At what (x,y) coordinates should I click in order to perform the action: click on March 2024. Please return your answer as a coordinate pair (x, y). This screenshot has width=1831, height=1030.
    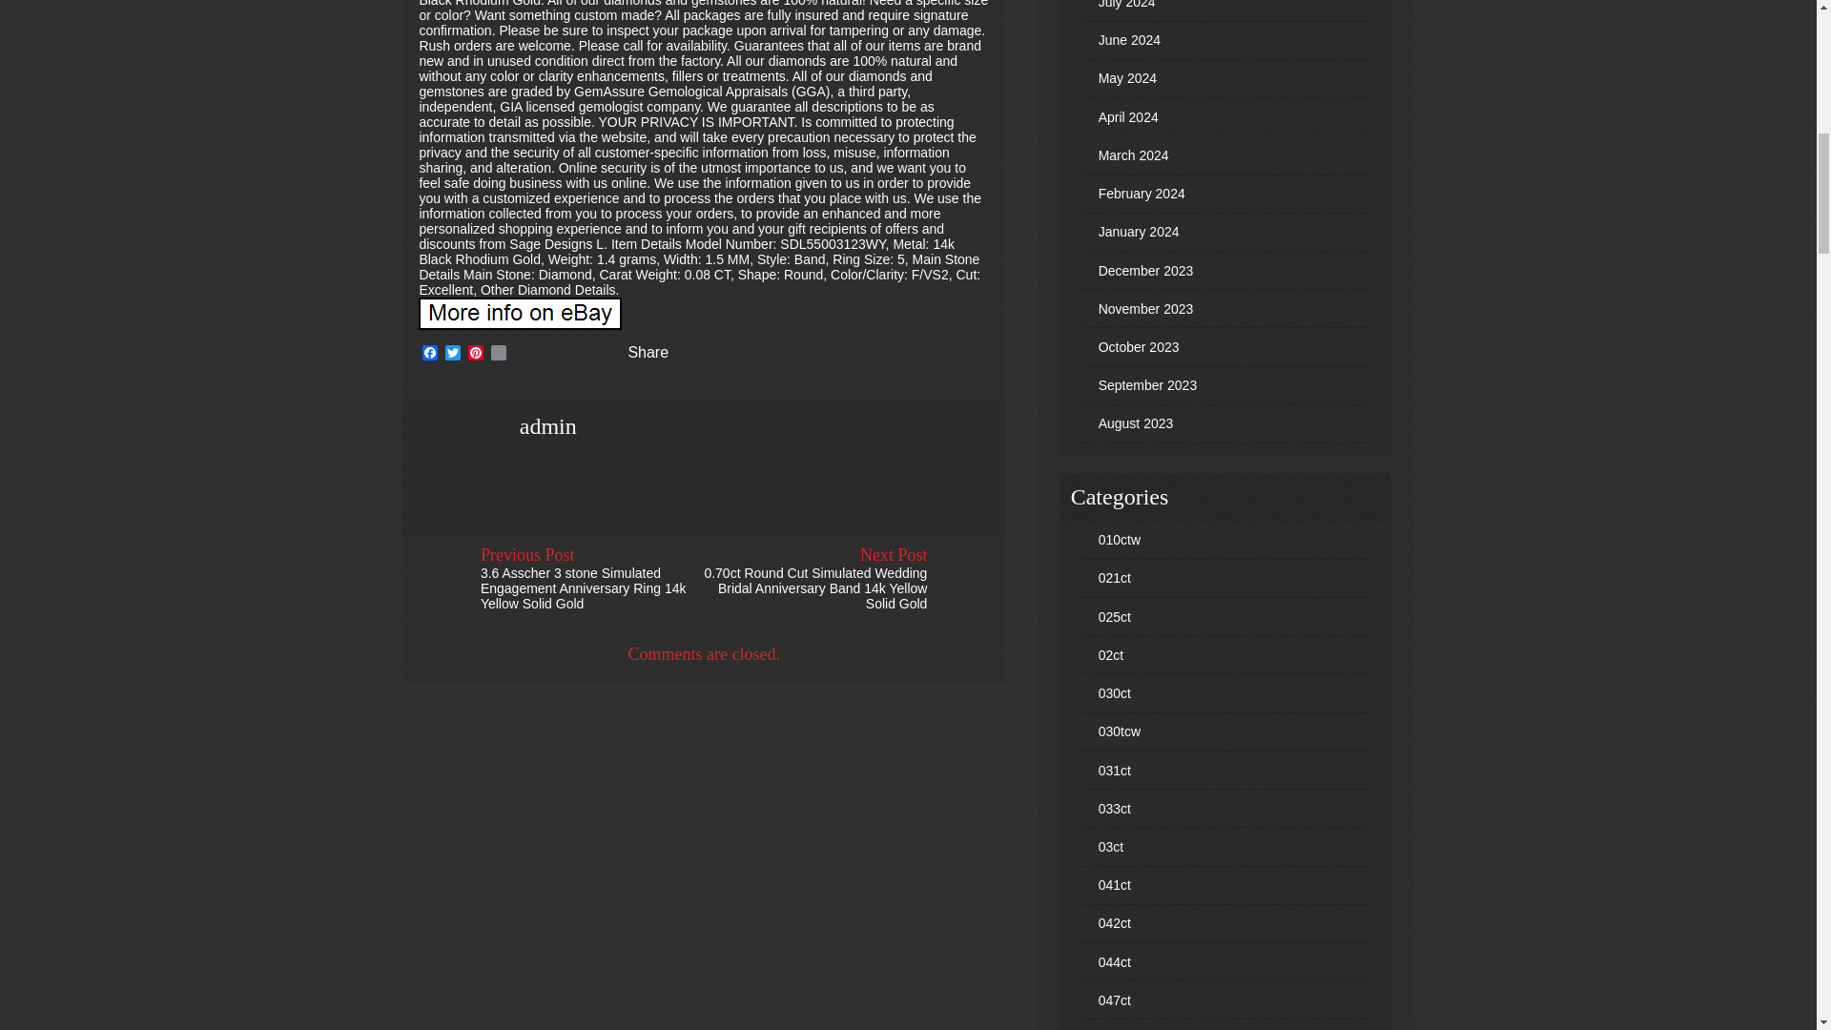
    Looking at the image, I should click on (1134, 154).